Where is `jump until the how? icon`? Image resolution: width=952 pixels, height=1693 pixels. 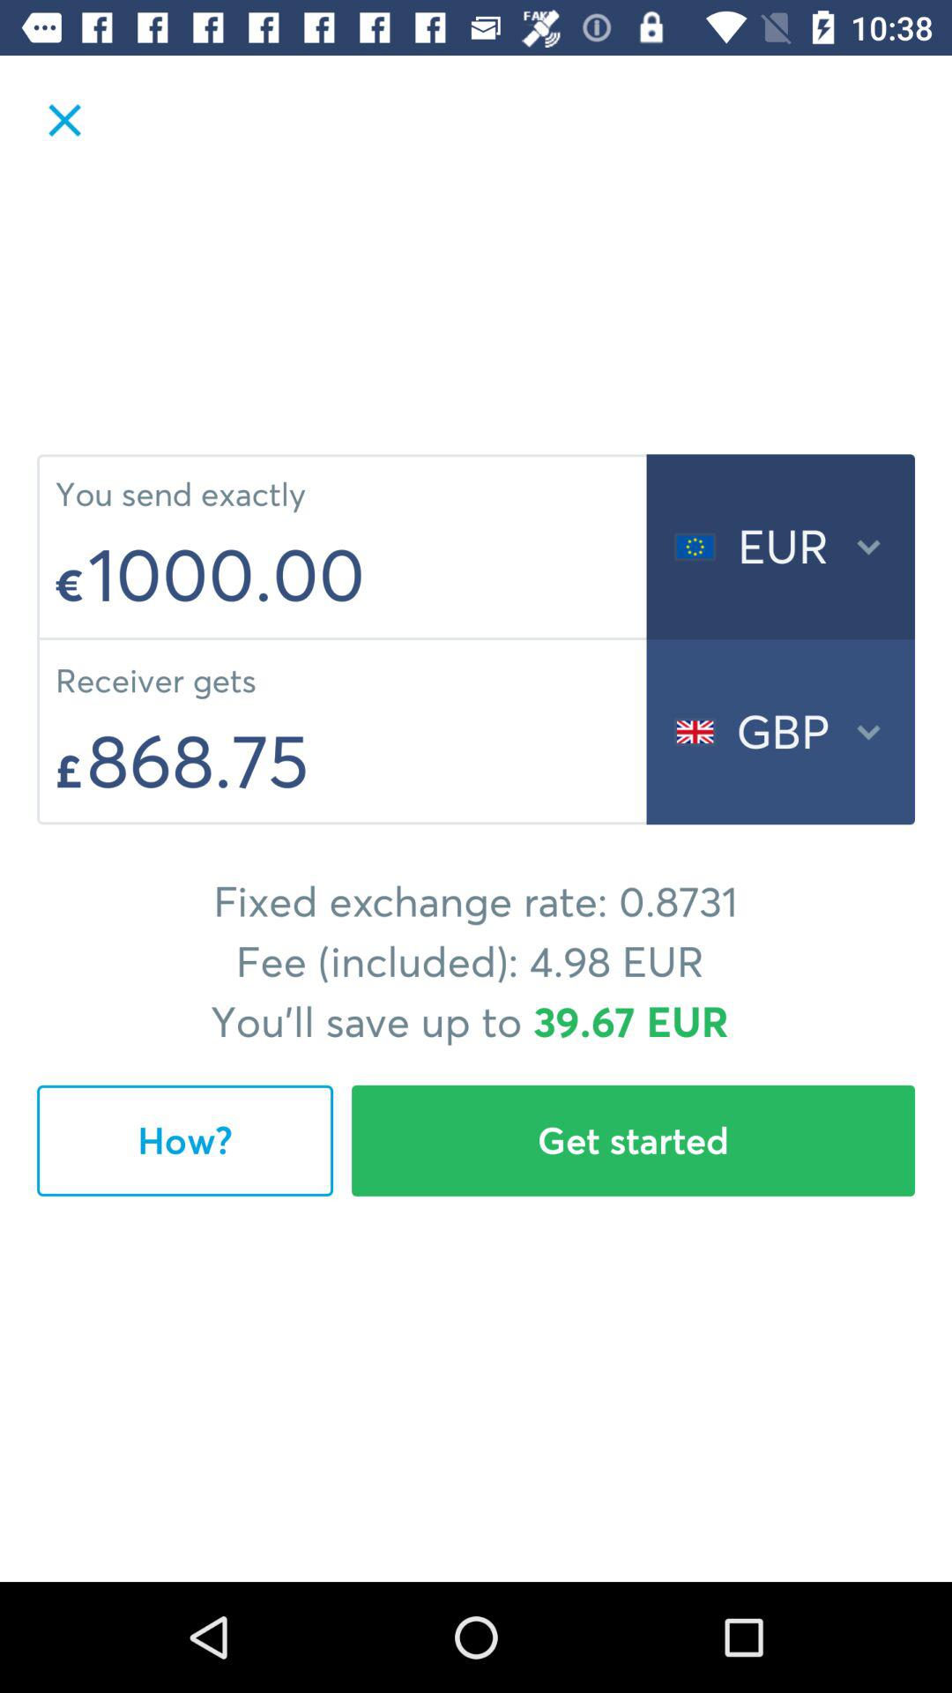
jump until the how? icon is located at coordinates (185, 1140).